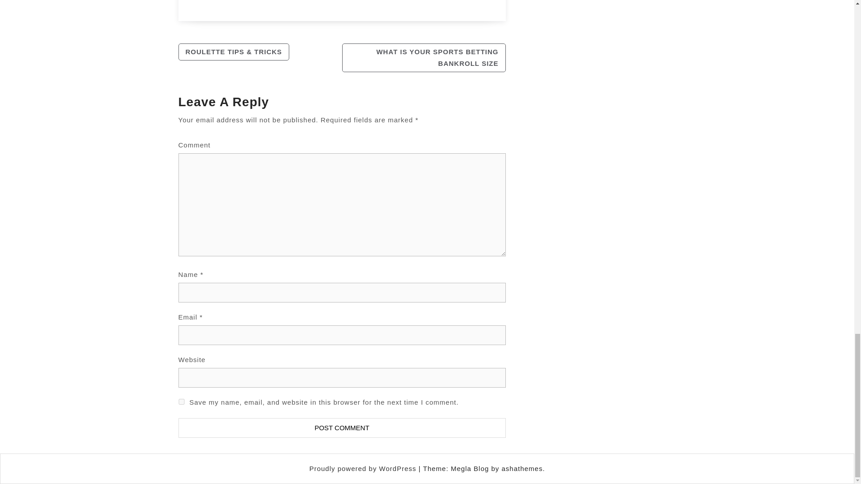 Image resolution: width=861 pixels, height=484 pixels. I want to click on WHAT IS YOUR SPORTS BETTING BANKROLL SIZE, so click(423, 57).